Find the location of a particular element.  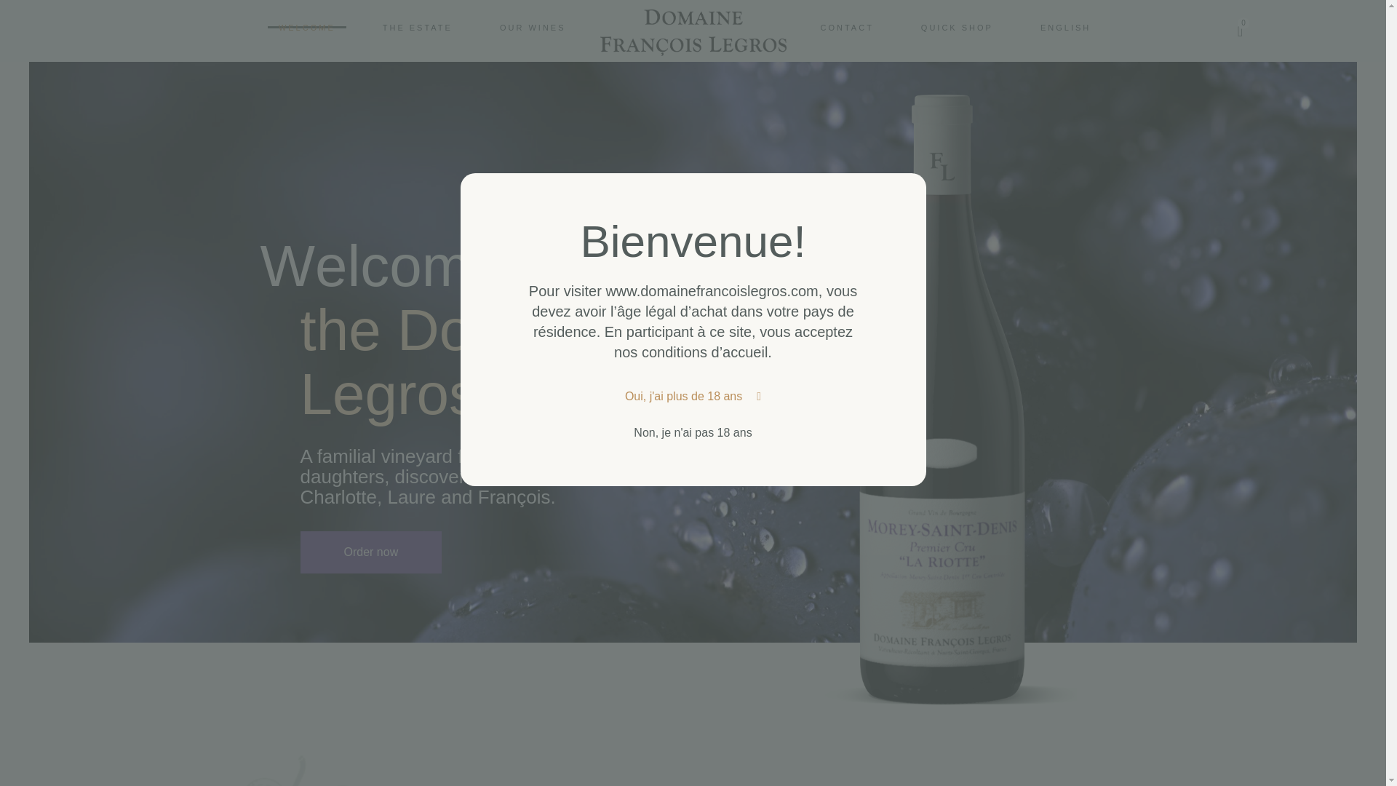

CONTACT is located at coordinates (846, 26).